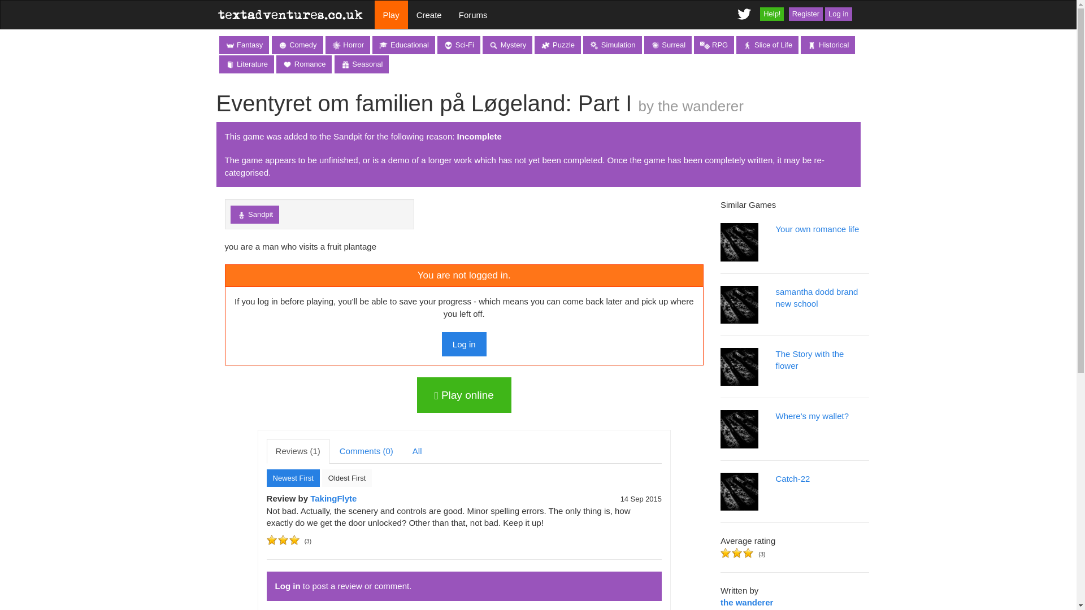 The height and width of the screenshot is (610, 1085). What do you see at coordinates (714, 45) in the screenshot?
I see `RPG` at bounding box center [714, 45].